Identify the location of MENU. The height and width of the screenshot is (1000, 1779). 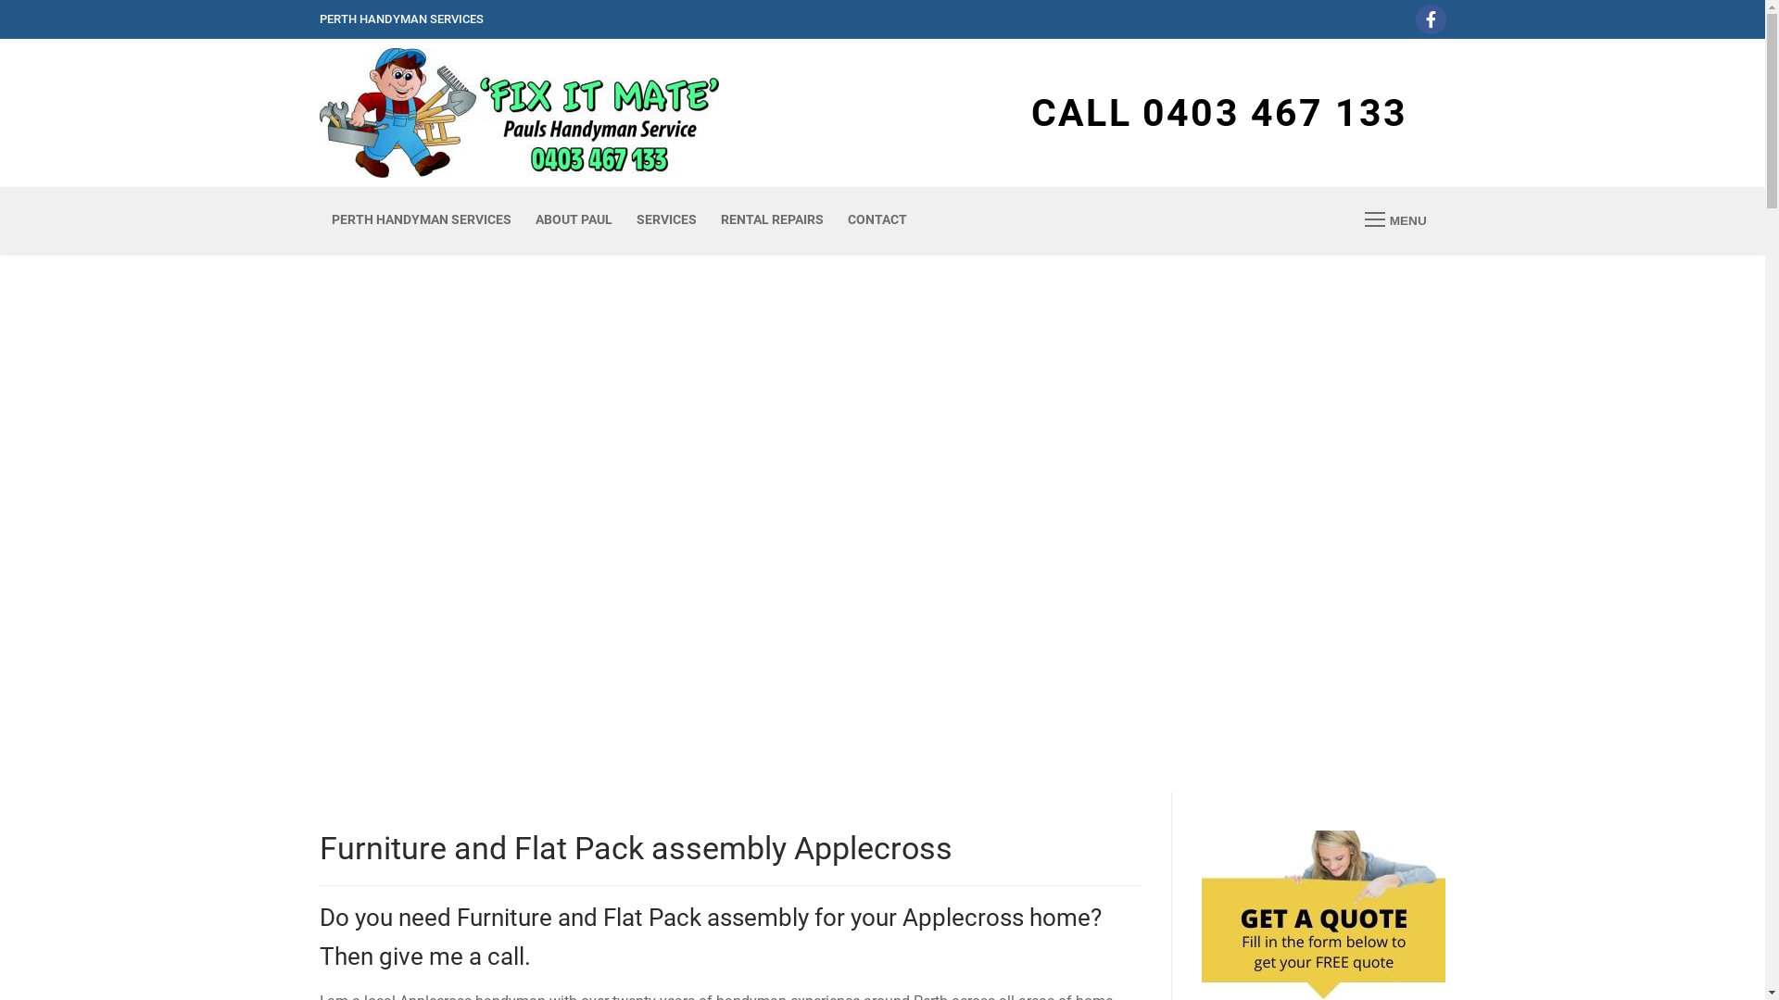
(1395, 220).